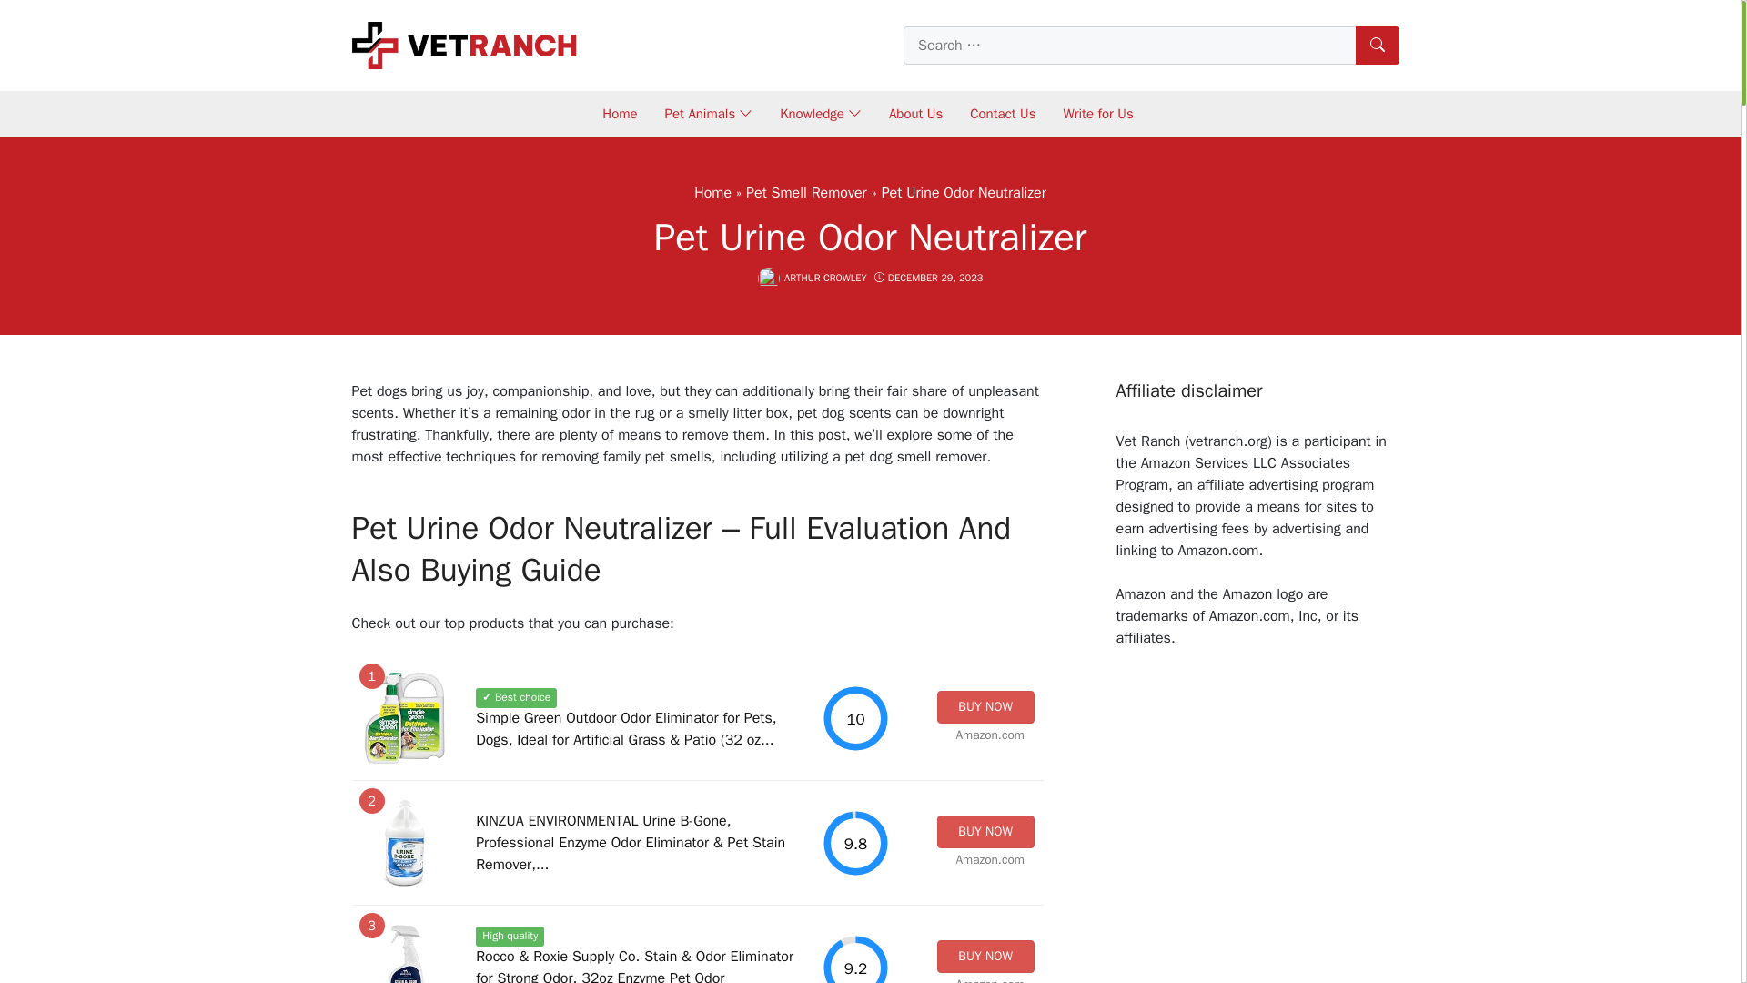  I want to click on View all posts by Arthur Crowley, so click(825, 278).